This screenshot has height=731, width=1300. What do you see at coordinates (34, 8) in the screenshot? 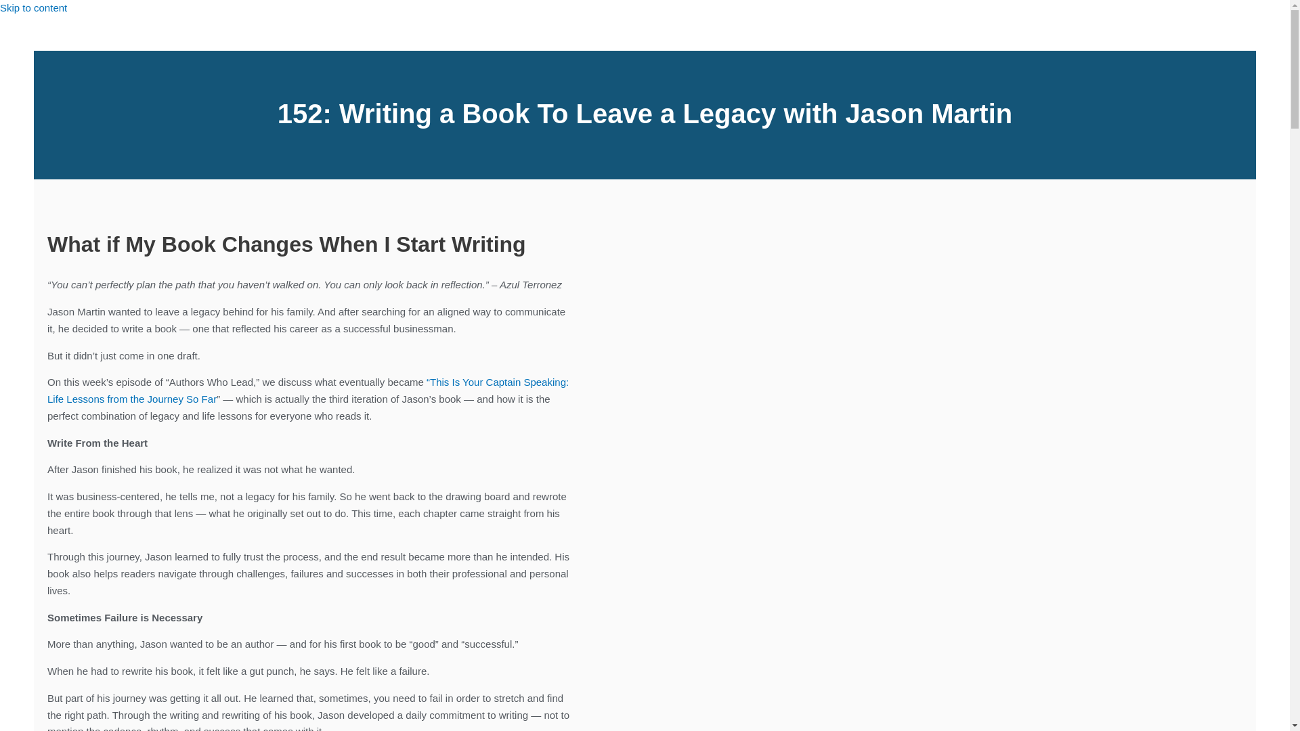
I see `Skip to content` at bounding box center [34, 8].